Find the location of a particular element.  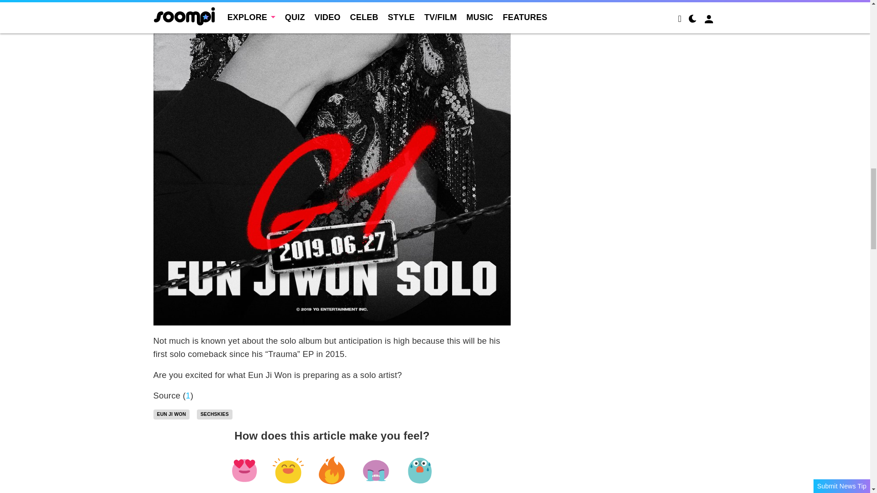

heart is located at coordinates (244, 471).